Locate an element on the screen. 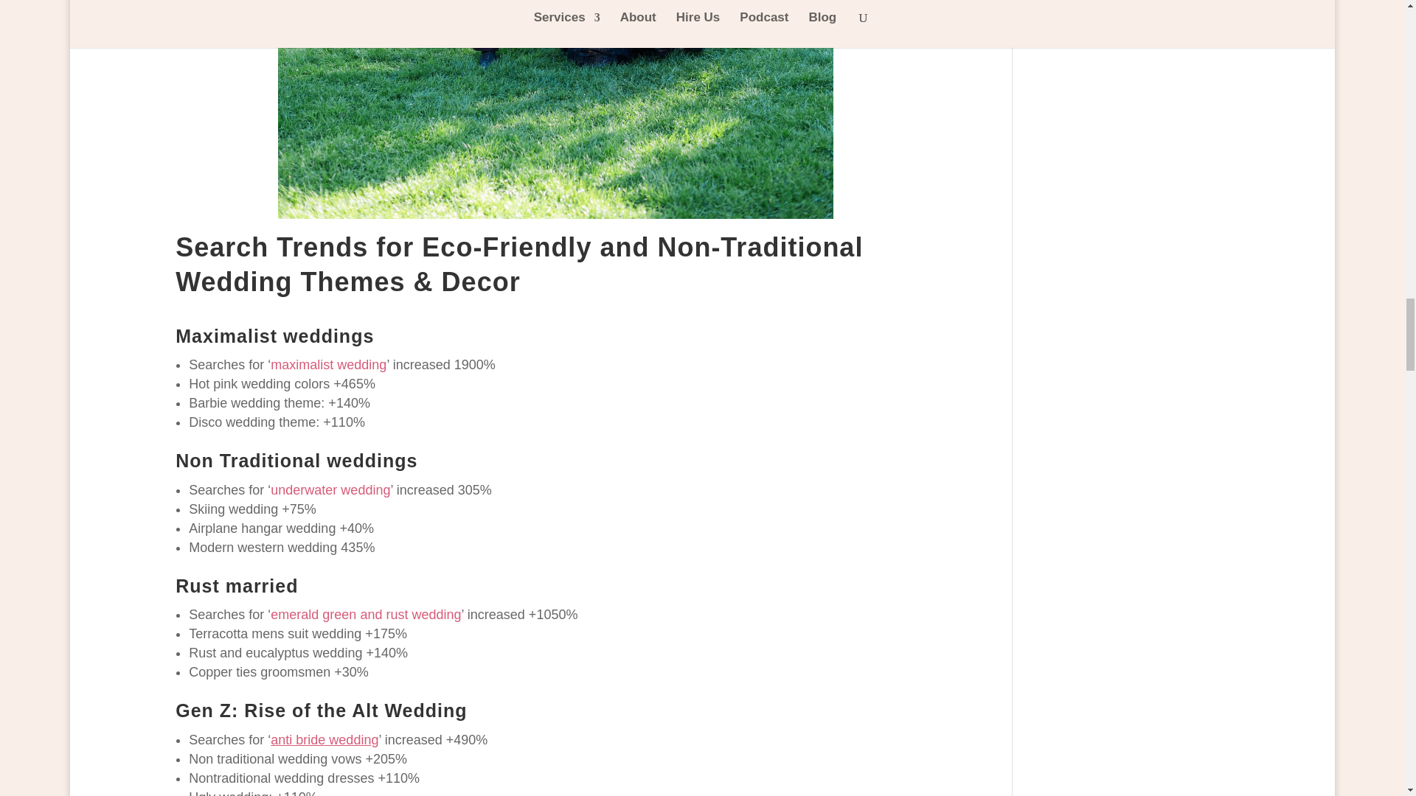  anti bride wedding is located at coordinates (324, 740).